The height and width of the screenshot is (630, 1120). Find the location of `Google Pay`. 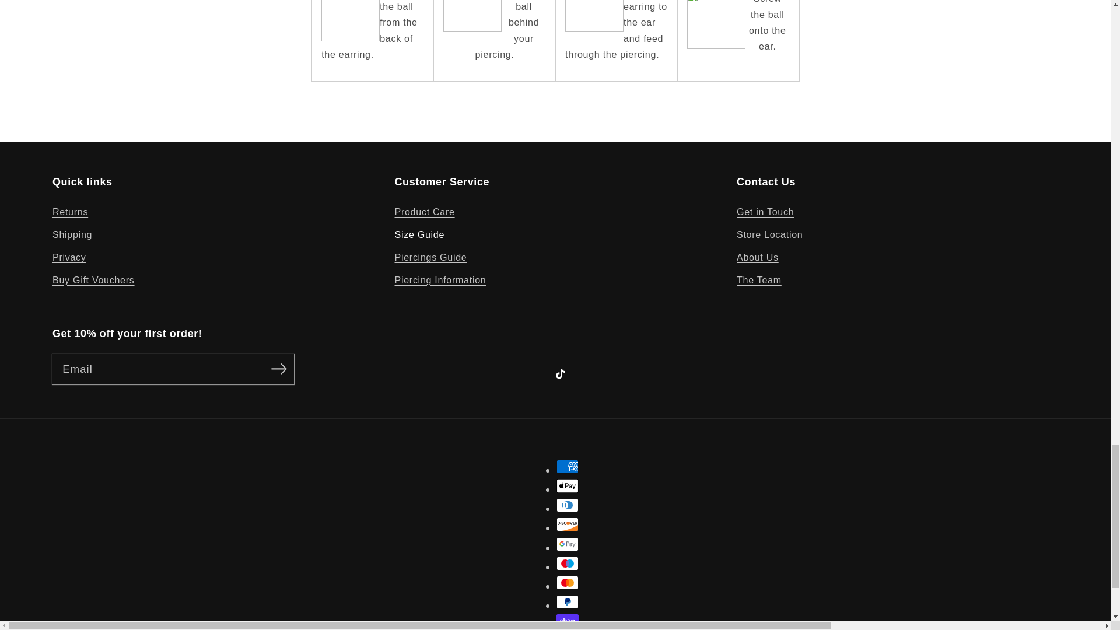

Google Pay is located at coordinates (568, 544).